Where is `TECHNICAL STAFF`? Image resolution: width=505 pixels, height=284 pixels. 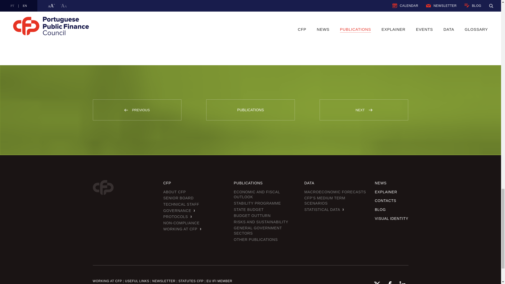
TECHNICAL STAFF is located at coordinates (181, 204).